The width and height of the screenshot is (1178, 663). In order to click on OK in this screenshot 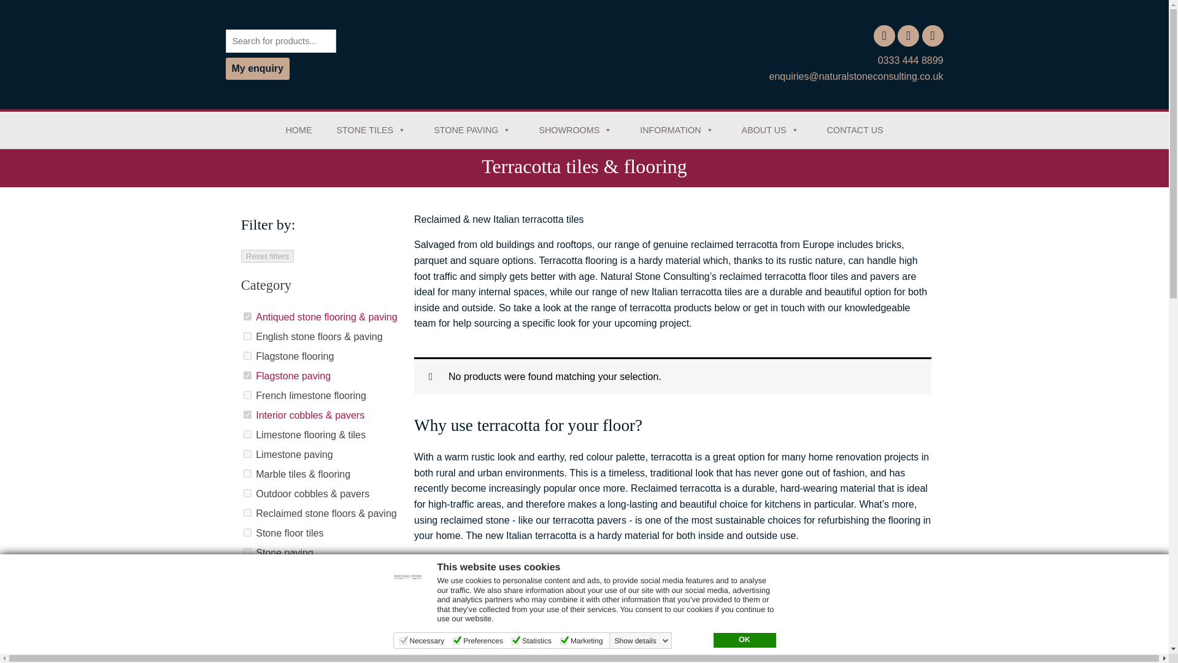, I will do `click(744, 640)`.